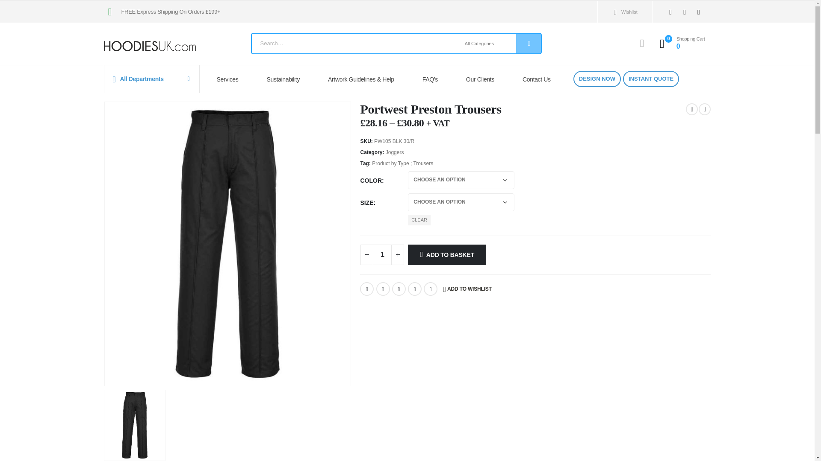  What do you see at coordinates (529, 44) in the screenshot?
I see `Search` at bounding box center [529, 44].